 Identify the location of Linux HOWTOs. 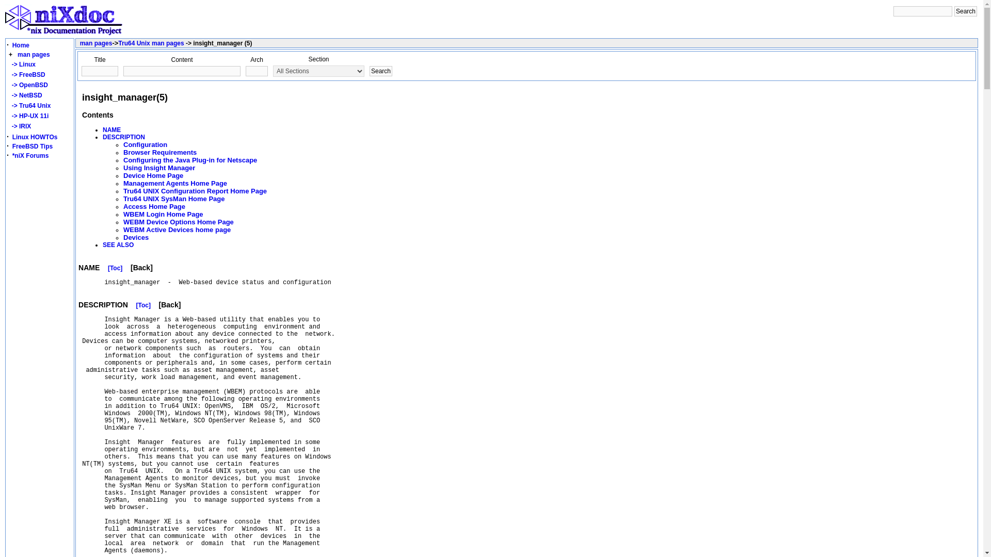
(35, 137).